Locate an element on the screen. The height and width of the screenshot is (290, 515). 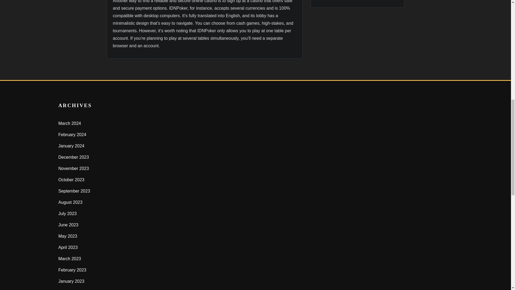
March 2024 is located at coordinates (70, 123).